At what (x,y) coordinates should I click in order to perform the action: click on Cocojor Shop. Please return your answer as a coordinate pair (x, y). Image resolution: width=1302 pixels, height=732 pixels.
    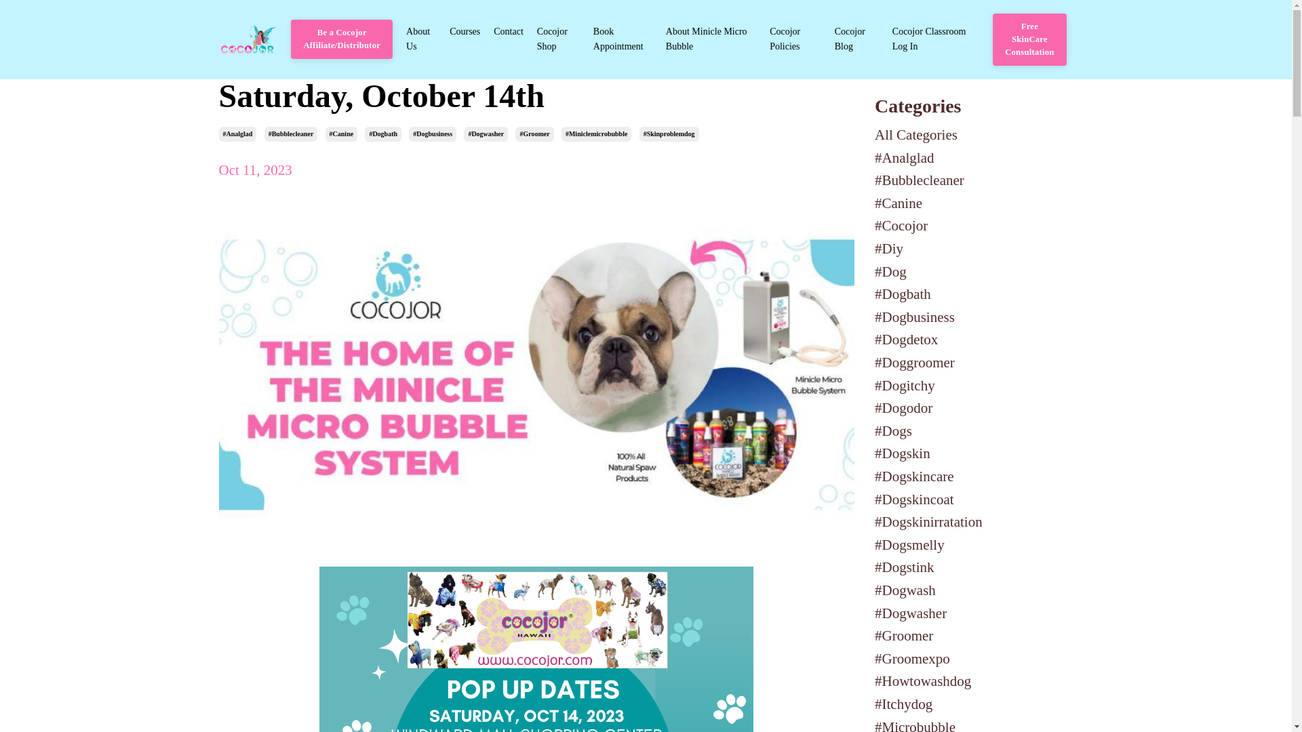
    Looking at the image, I should click on (557, 39).